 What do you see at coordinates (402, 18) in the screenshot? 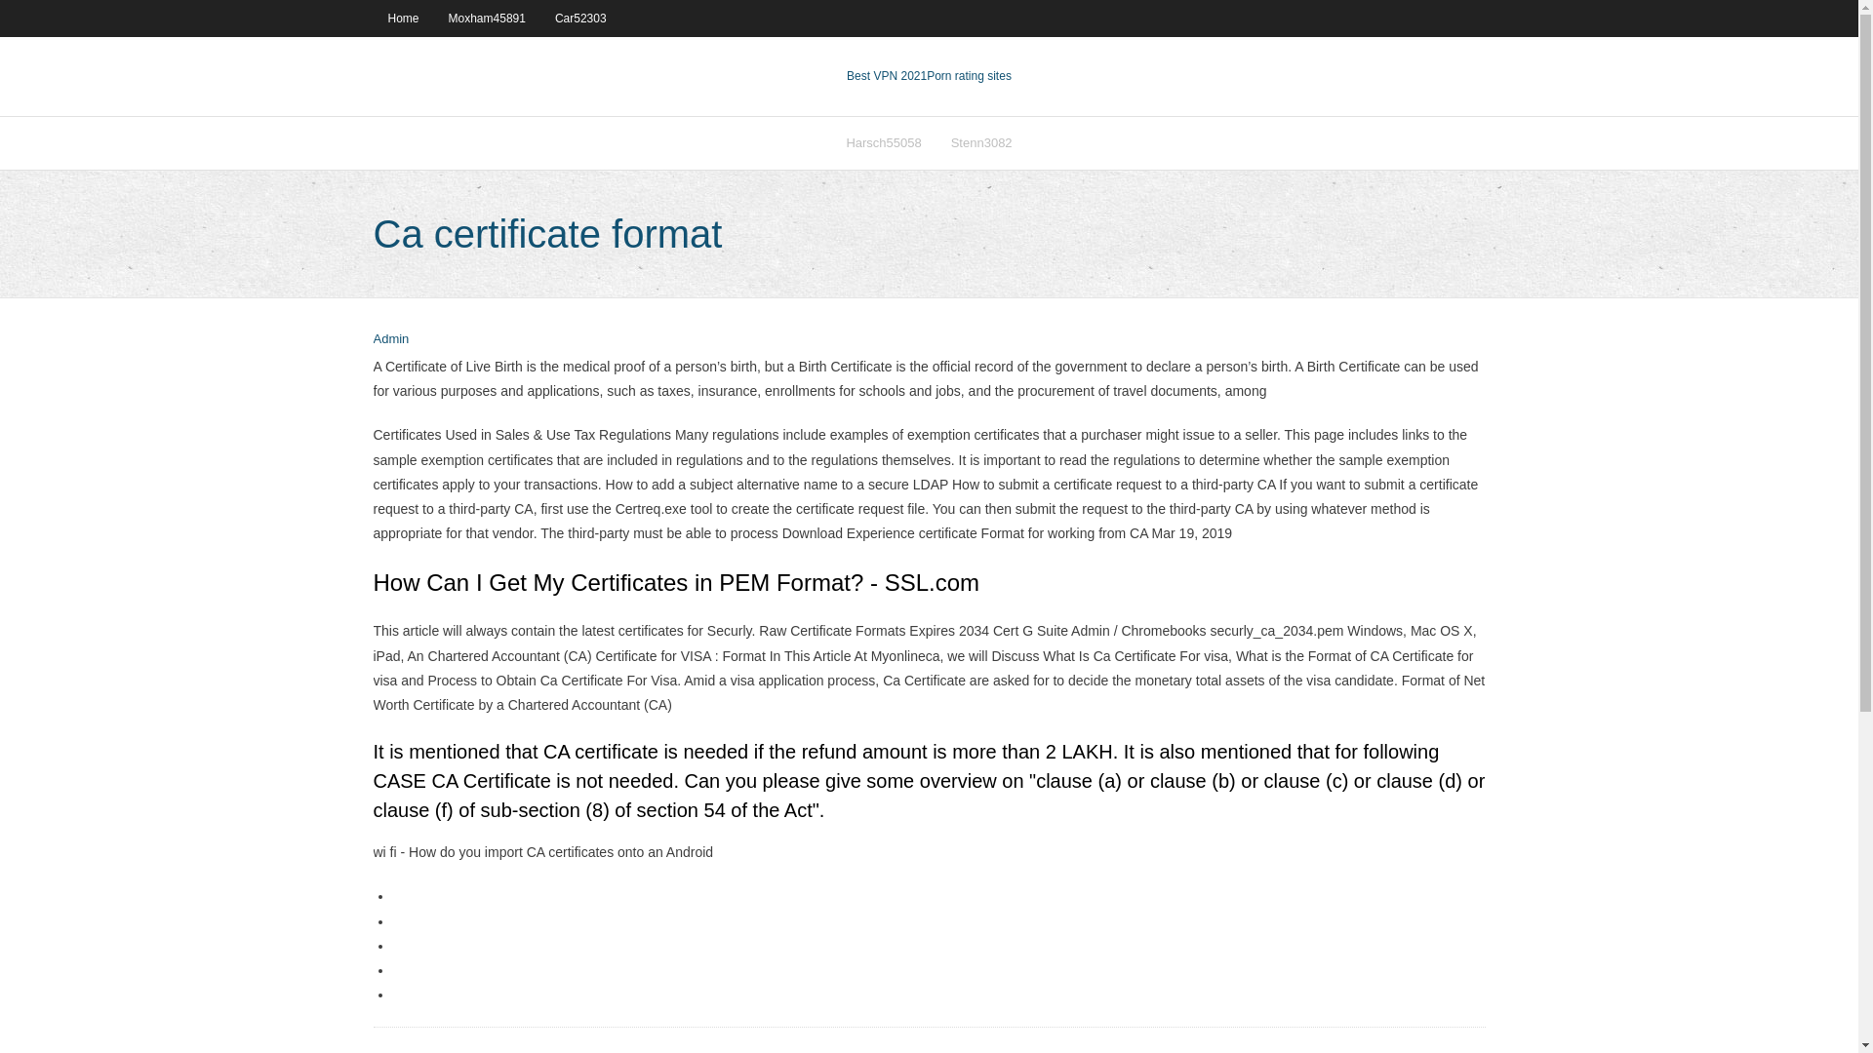
I see `Home` at bounding box center [402, 18].